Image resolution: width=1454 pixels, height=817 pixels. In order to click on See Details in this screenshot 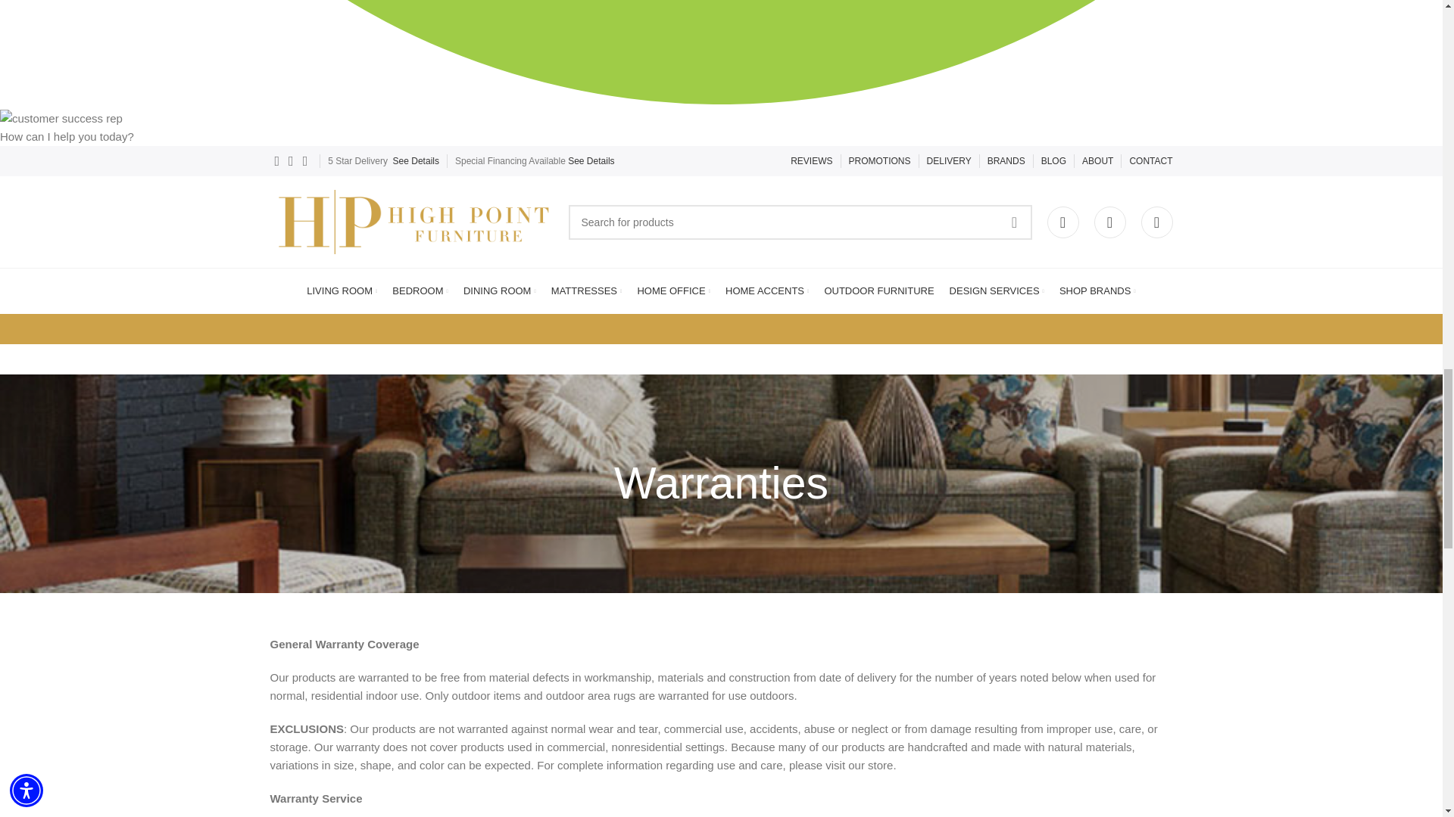, I will do `click(591, 161)`.